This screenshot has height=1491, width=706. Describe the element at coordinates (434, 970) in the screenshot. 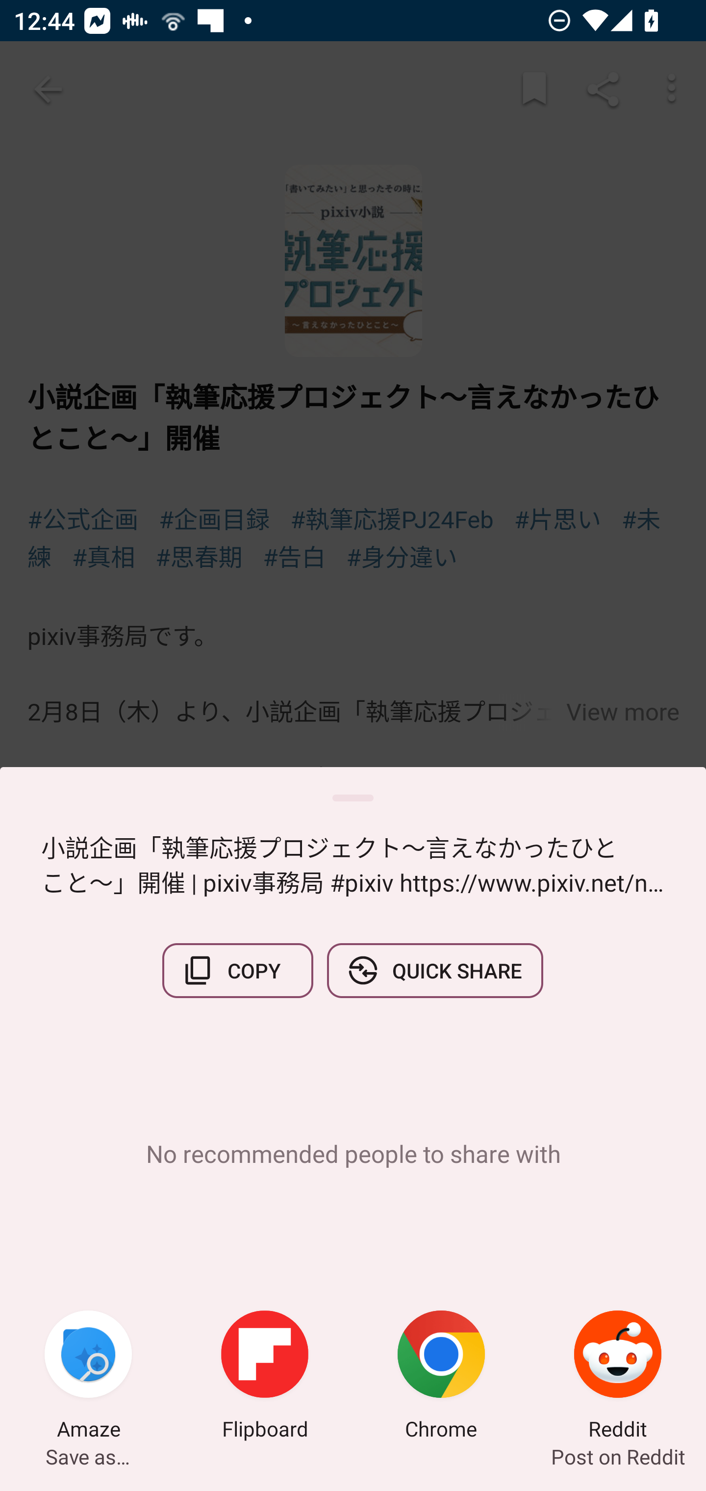

I see `QUICK SHARE` at that location.